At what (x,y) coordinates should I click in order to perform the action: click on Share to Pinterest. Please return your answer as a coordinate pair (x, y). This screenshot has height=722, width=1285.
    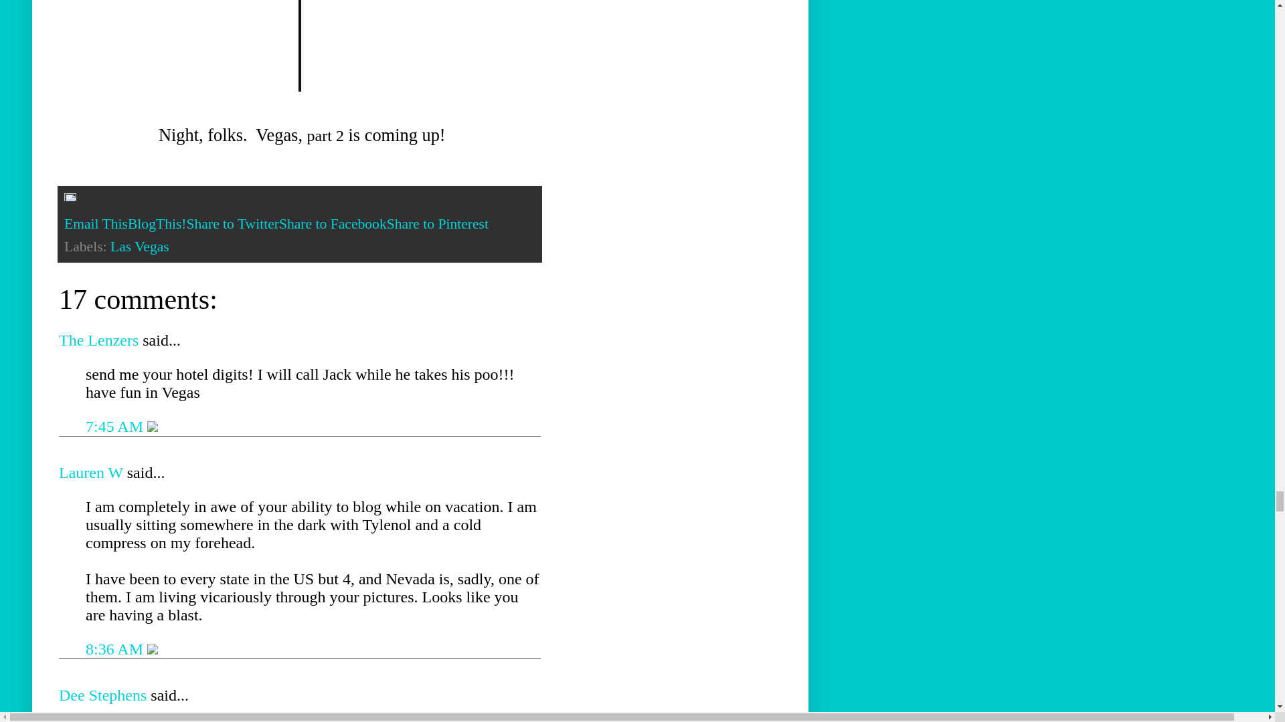
    Looking at the image, I should click on (437, 223).